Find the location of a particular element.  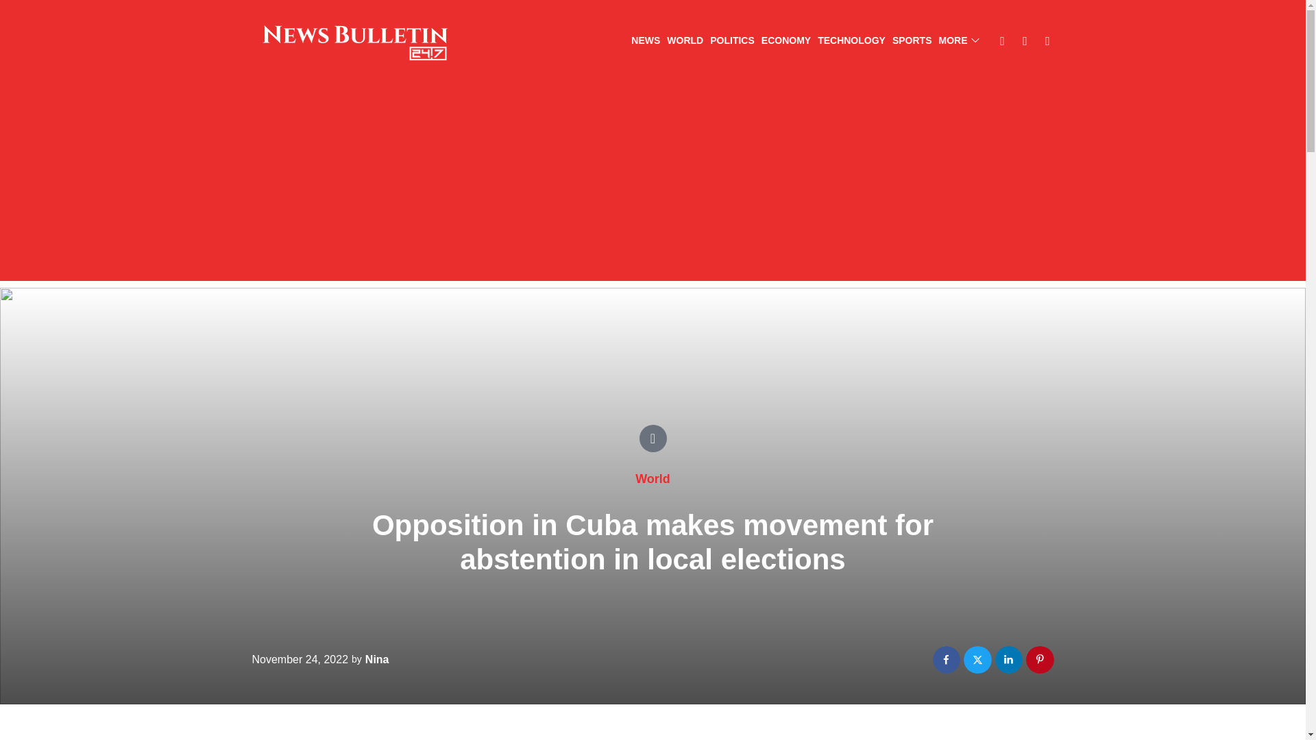

TECHNOLOGY is located at coordinates (851, 41).